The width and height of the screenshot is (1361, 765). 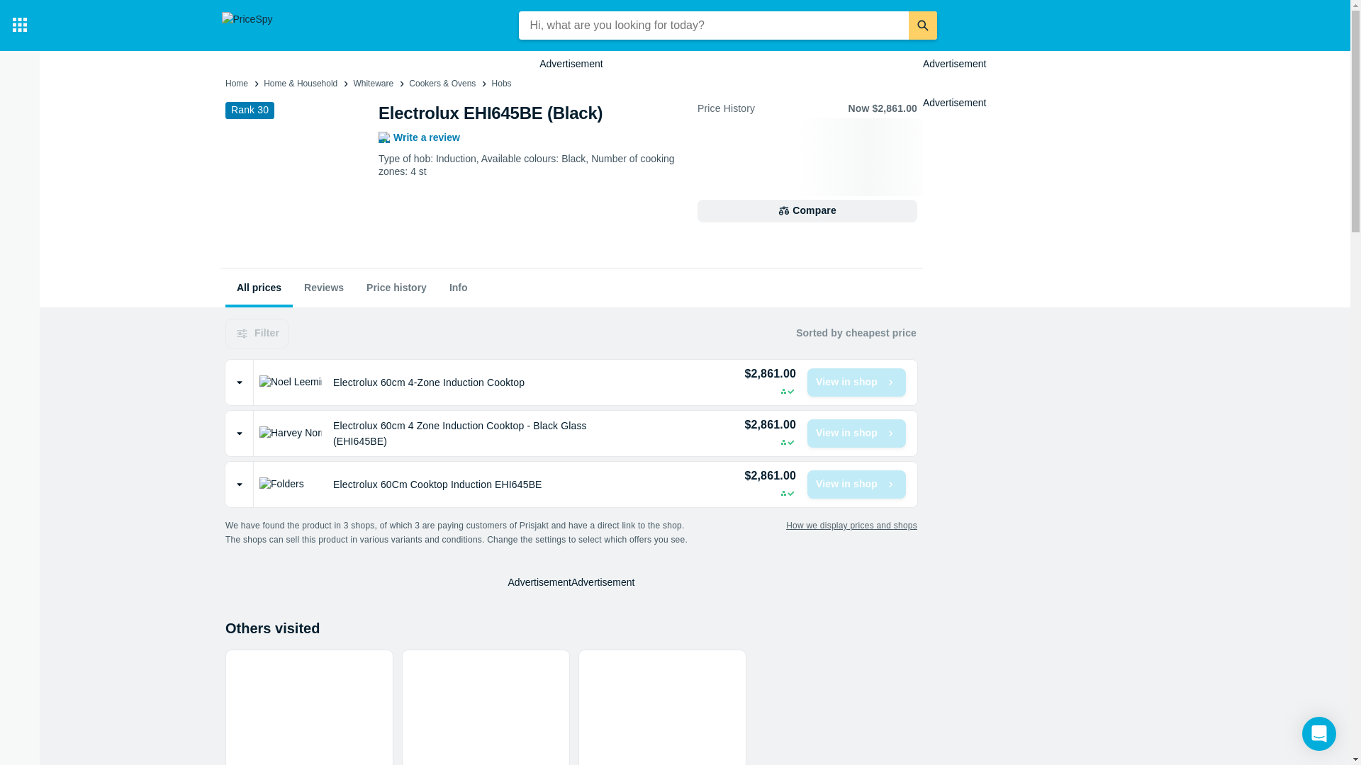 What do you see at coordinates (856, 484) in the screenshot?
I see `View in shop` at bounding box center [856, 484].